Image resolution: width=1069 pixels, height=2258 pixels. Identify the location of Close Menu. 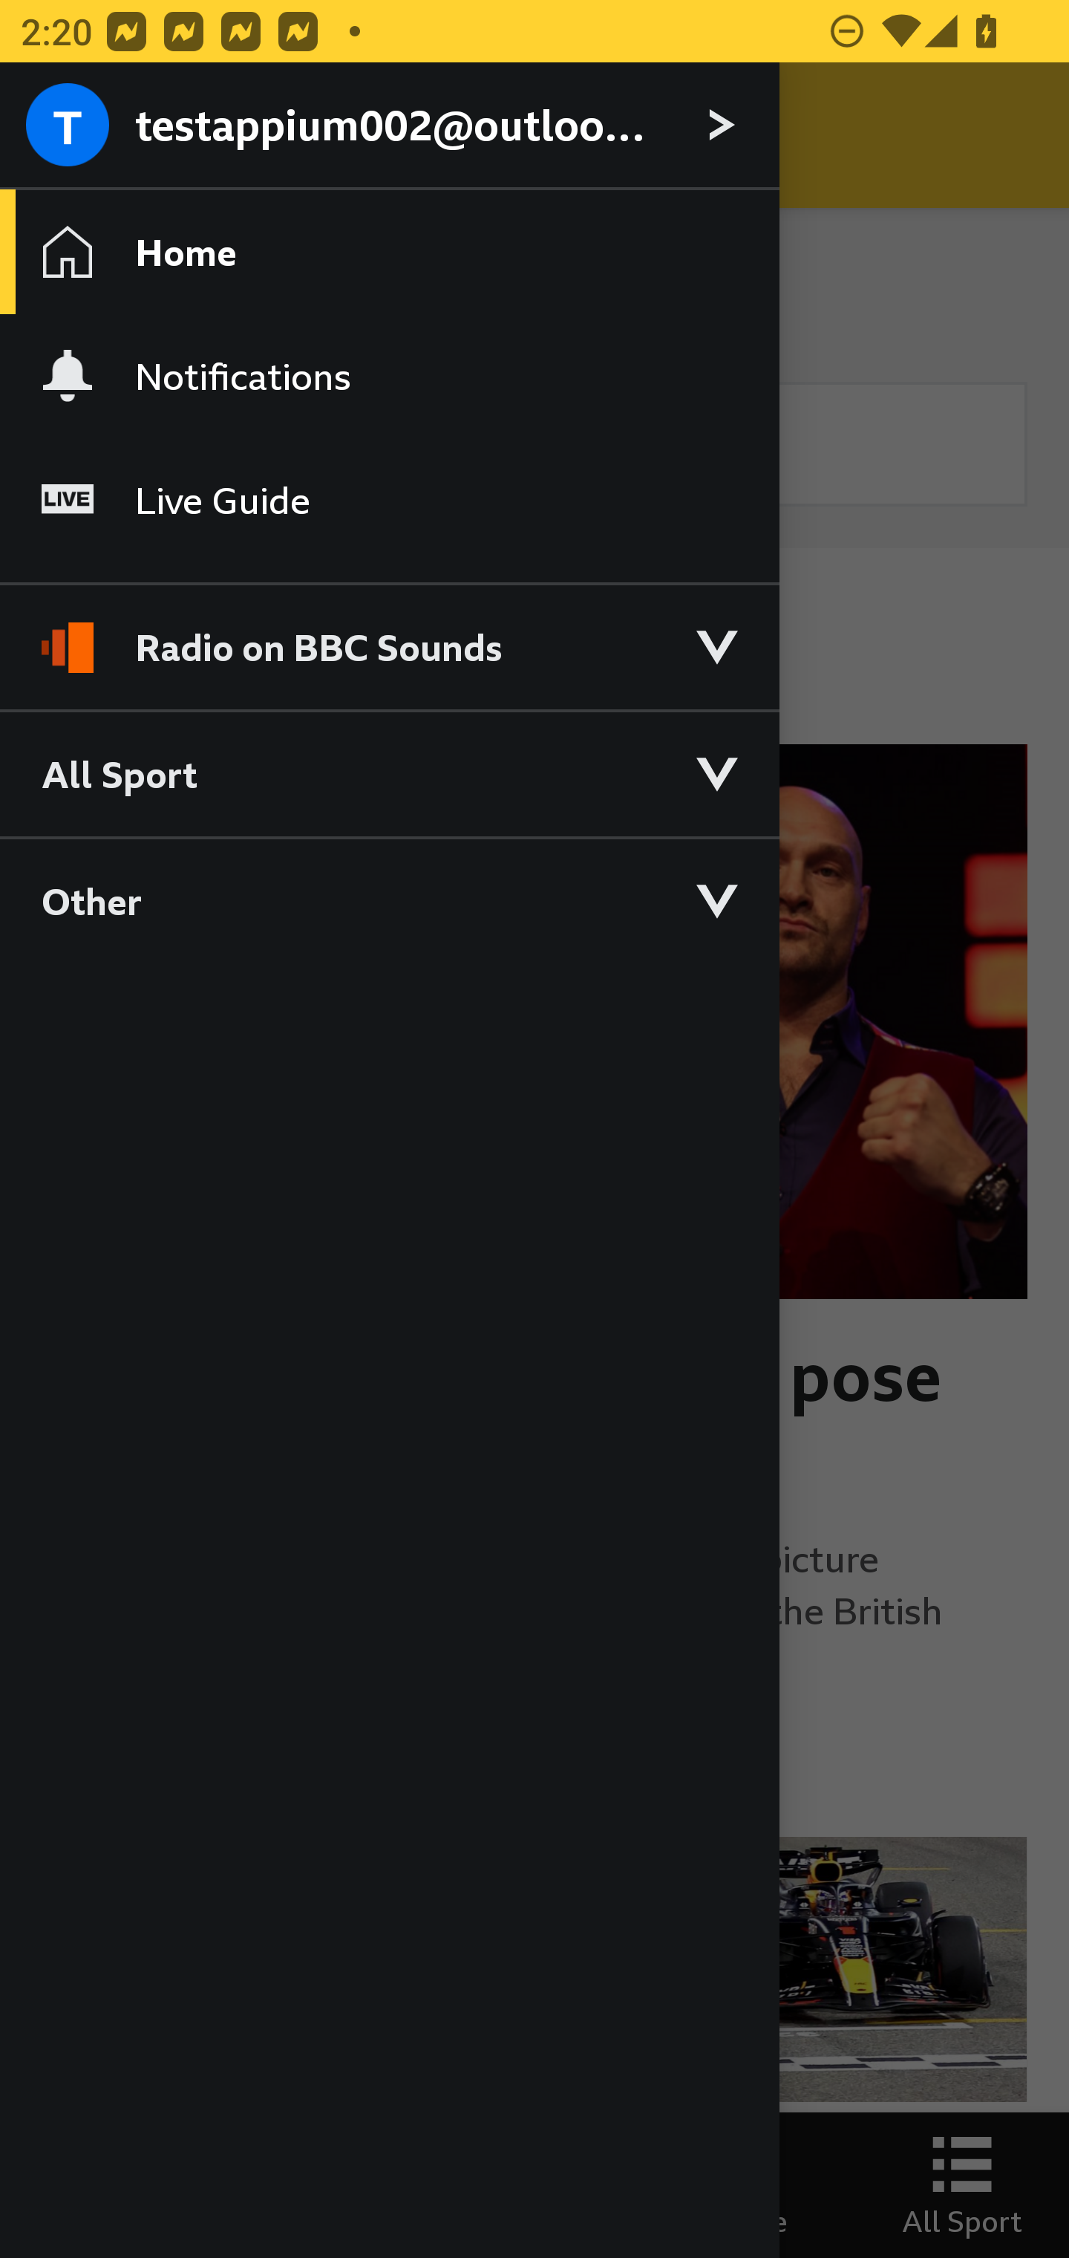
(73, 135).